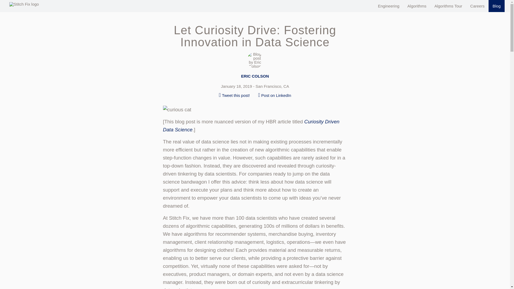 The height and width of the screenshot is (289, 514). What do you see at coordinates (235, 95) in the screenshot?
I see `Tweet this post!` at bounding box center [235, 95].